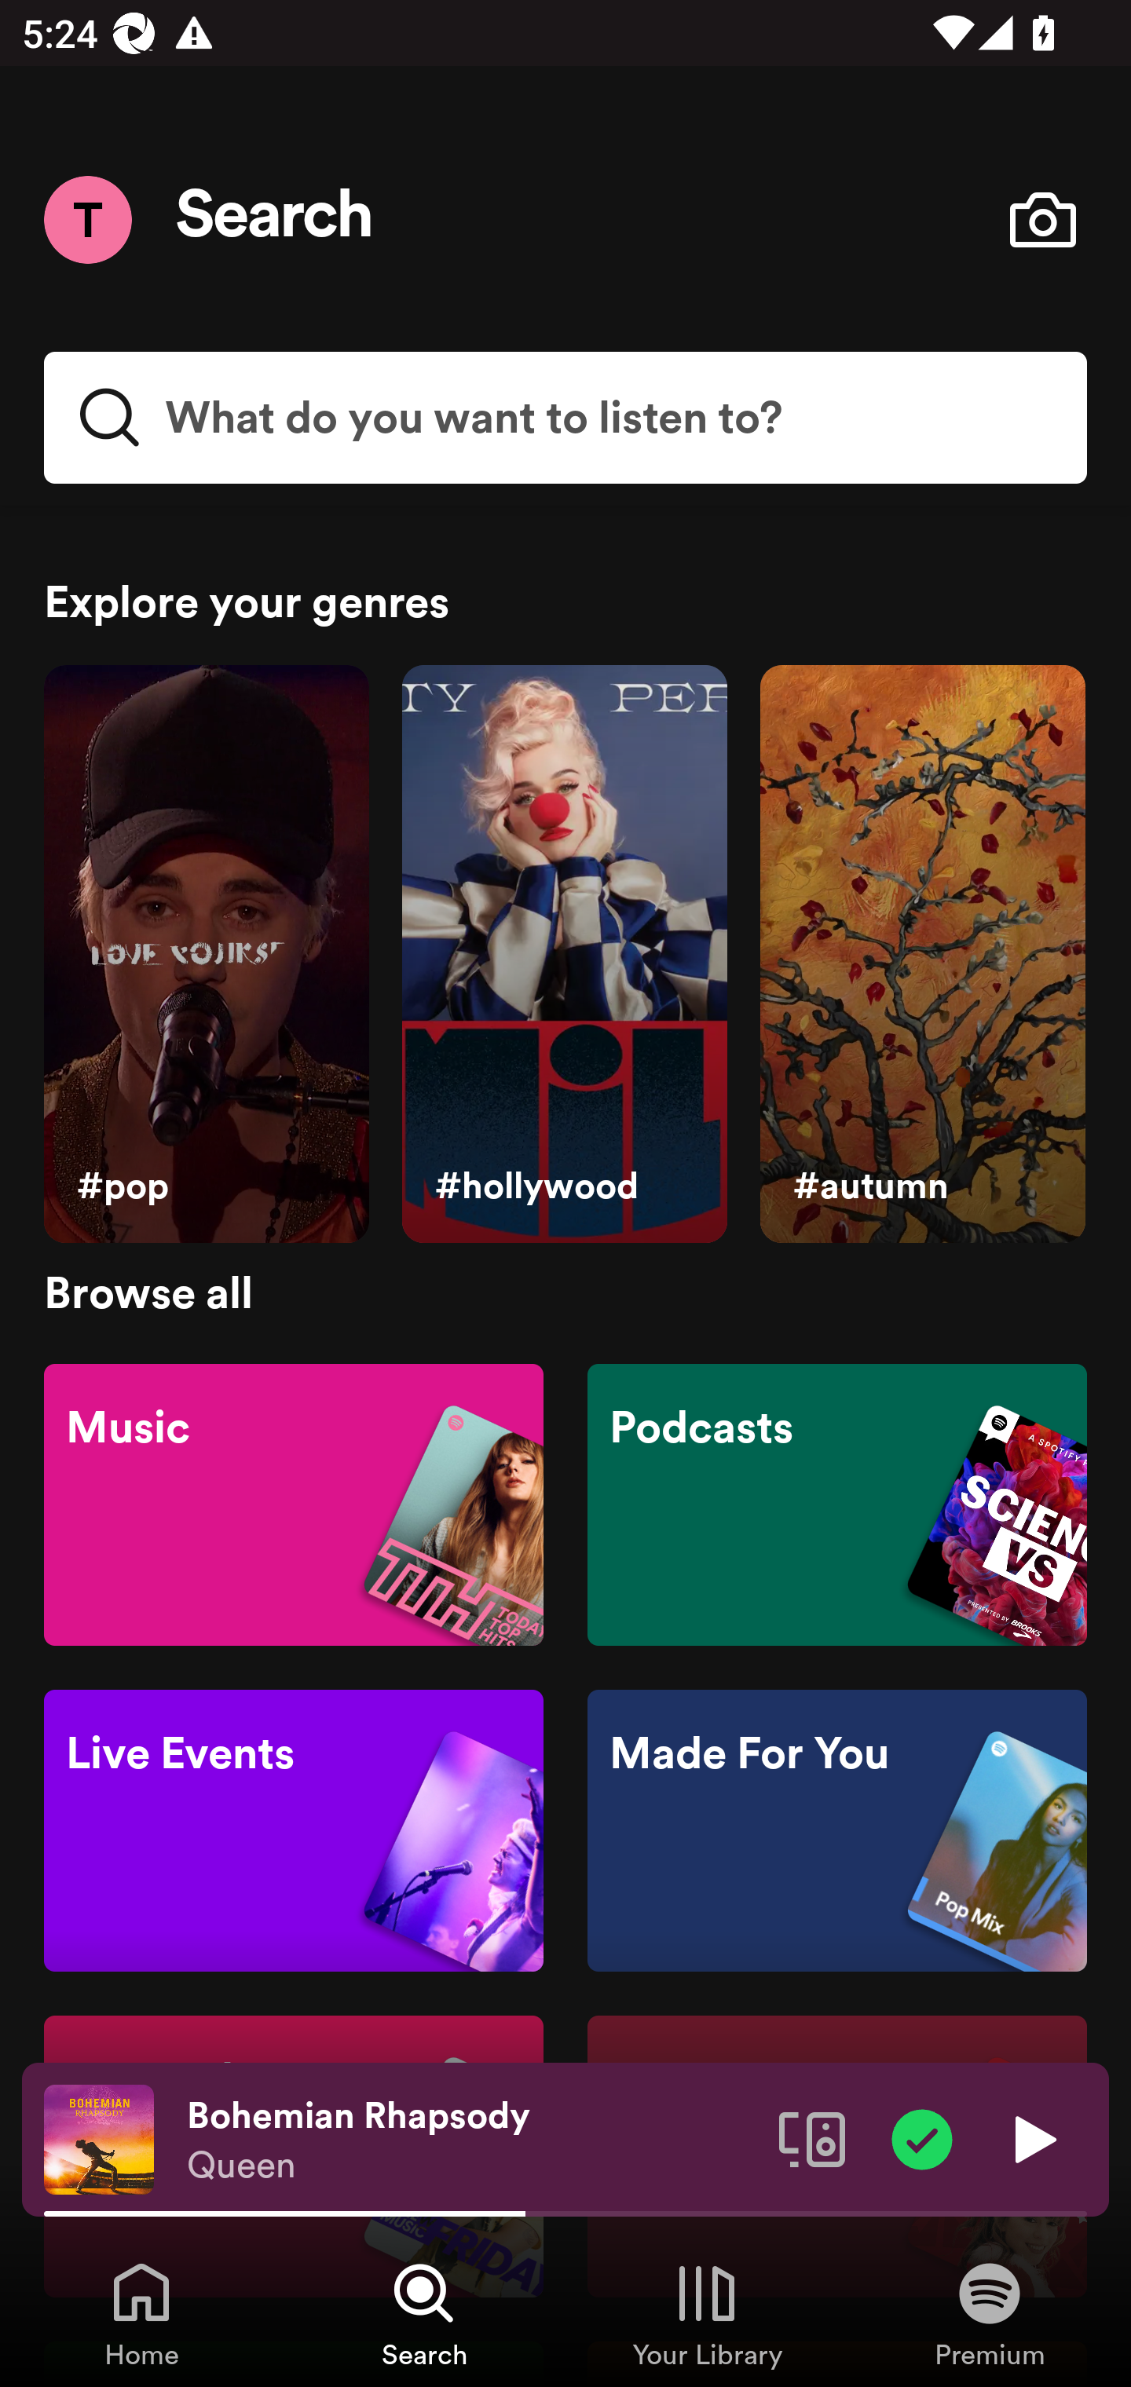  Describe the element at coordinates (922, 955) in the screenshot. I see `#autumn` at that location.